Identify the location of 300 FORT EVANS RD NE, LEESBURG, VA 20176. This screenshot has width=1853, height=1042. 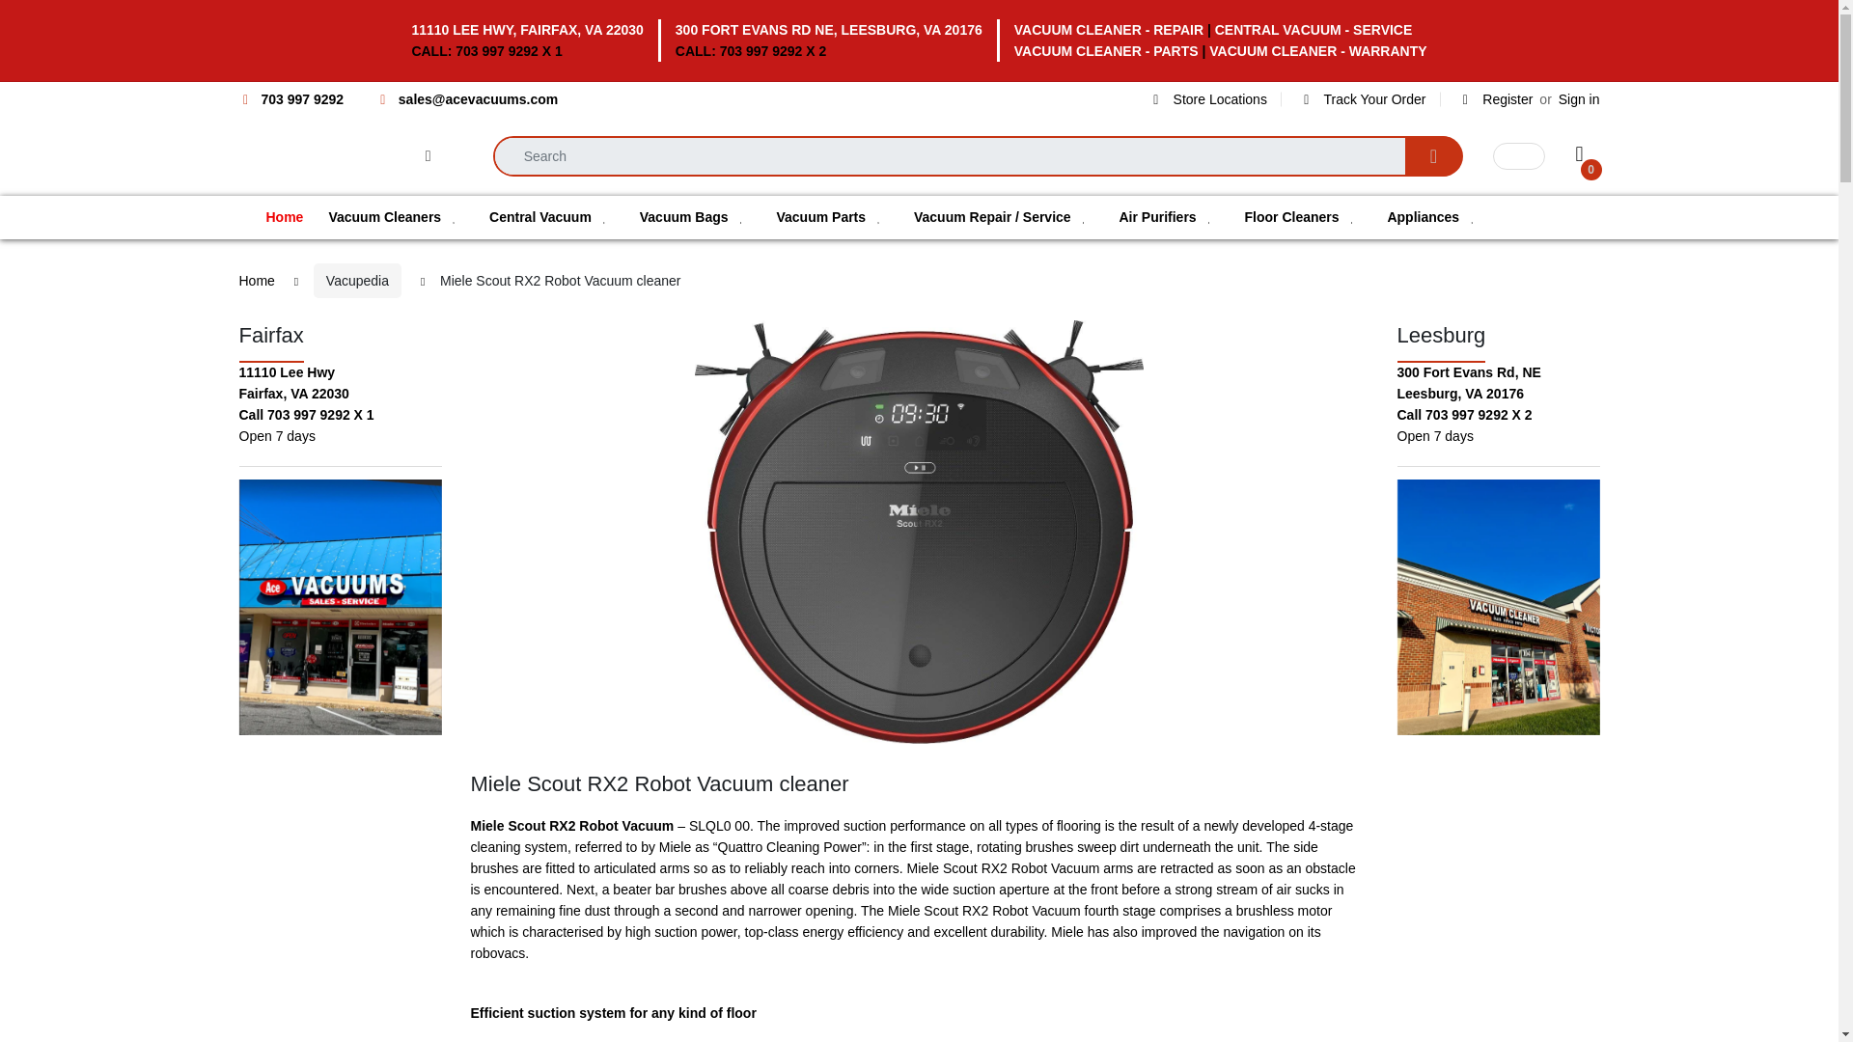
(828, 29).